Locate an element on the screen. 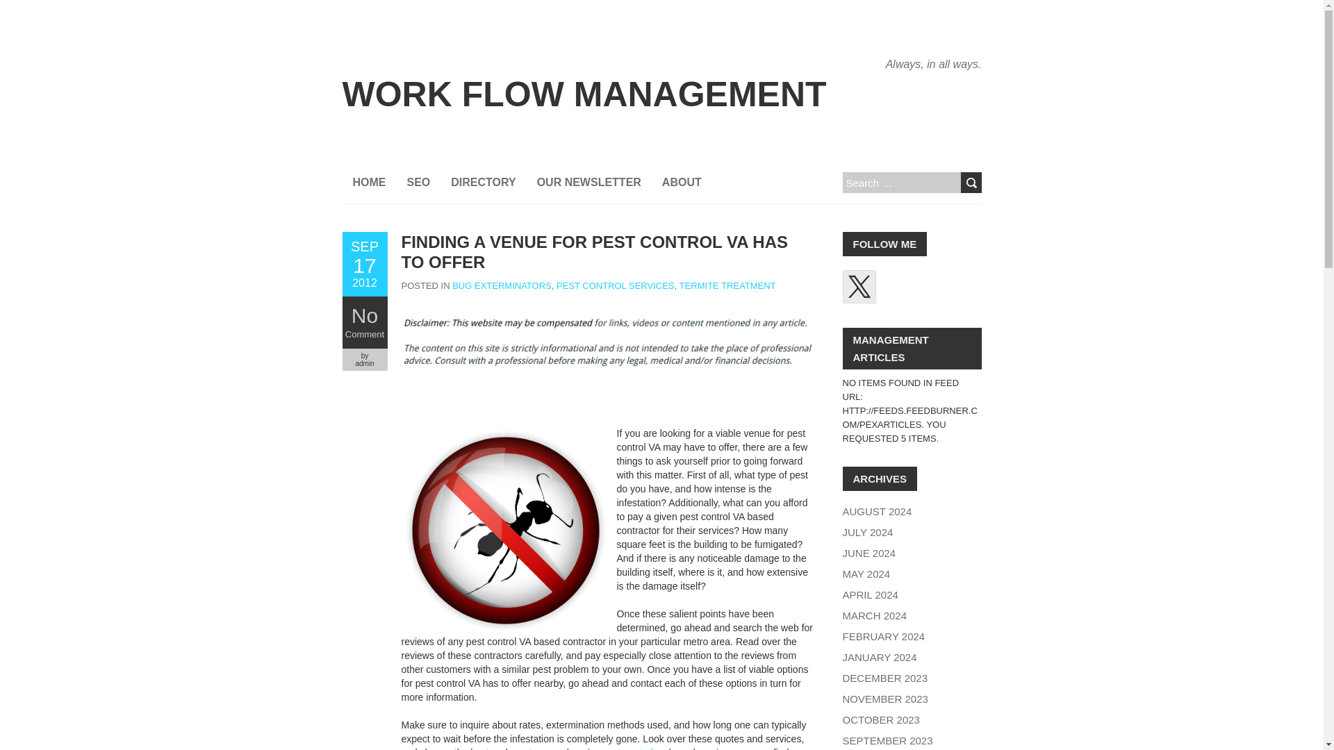 This screenshot has width=1334, height=750. JULY 2024 is located at coordinates (867, 532).